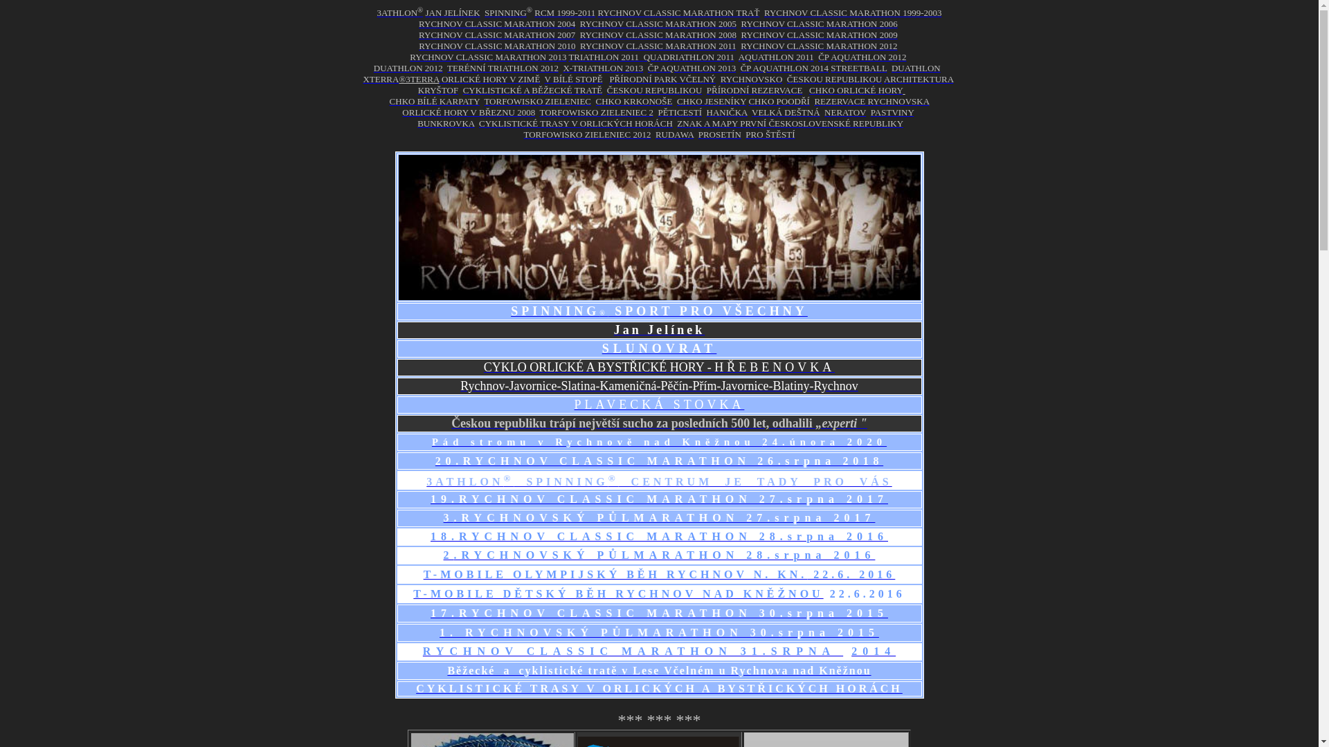  I want to click on 22.6. 2016, so click(851, 574).